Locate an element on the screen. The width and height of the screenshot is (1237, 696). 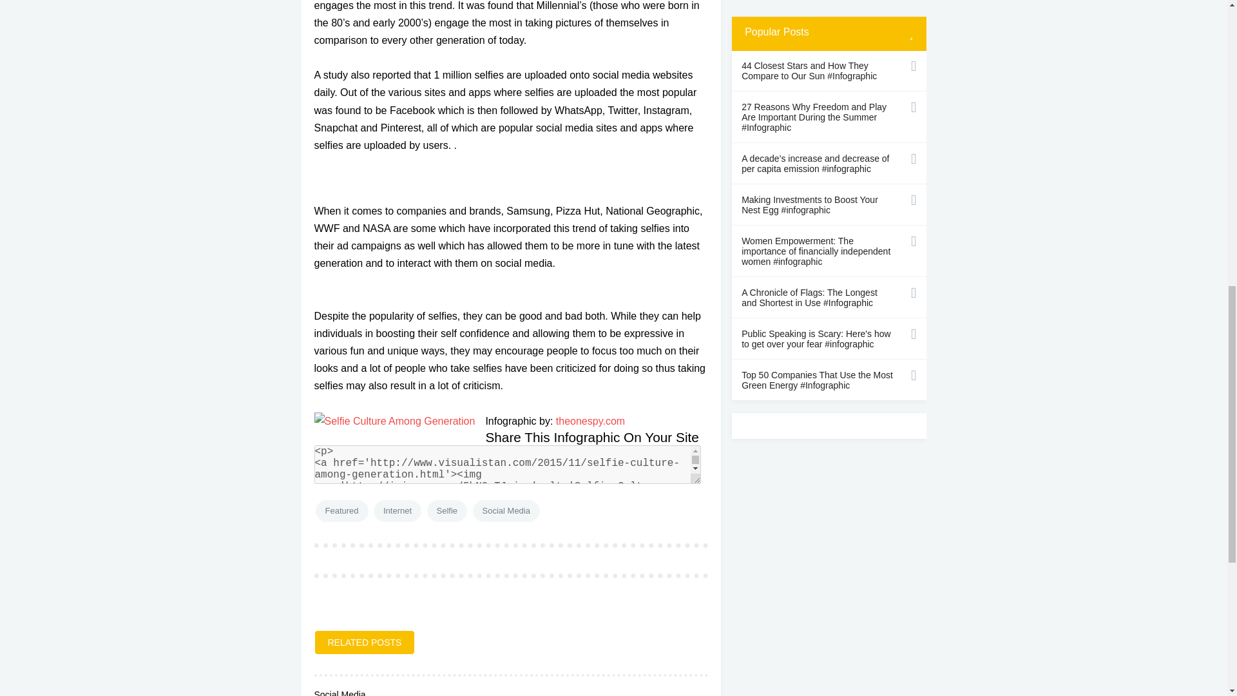
Selfie is located at coordinates (447, 511).